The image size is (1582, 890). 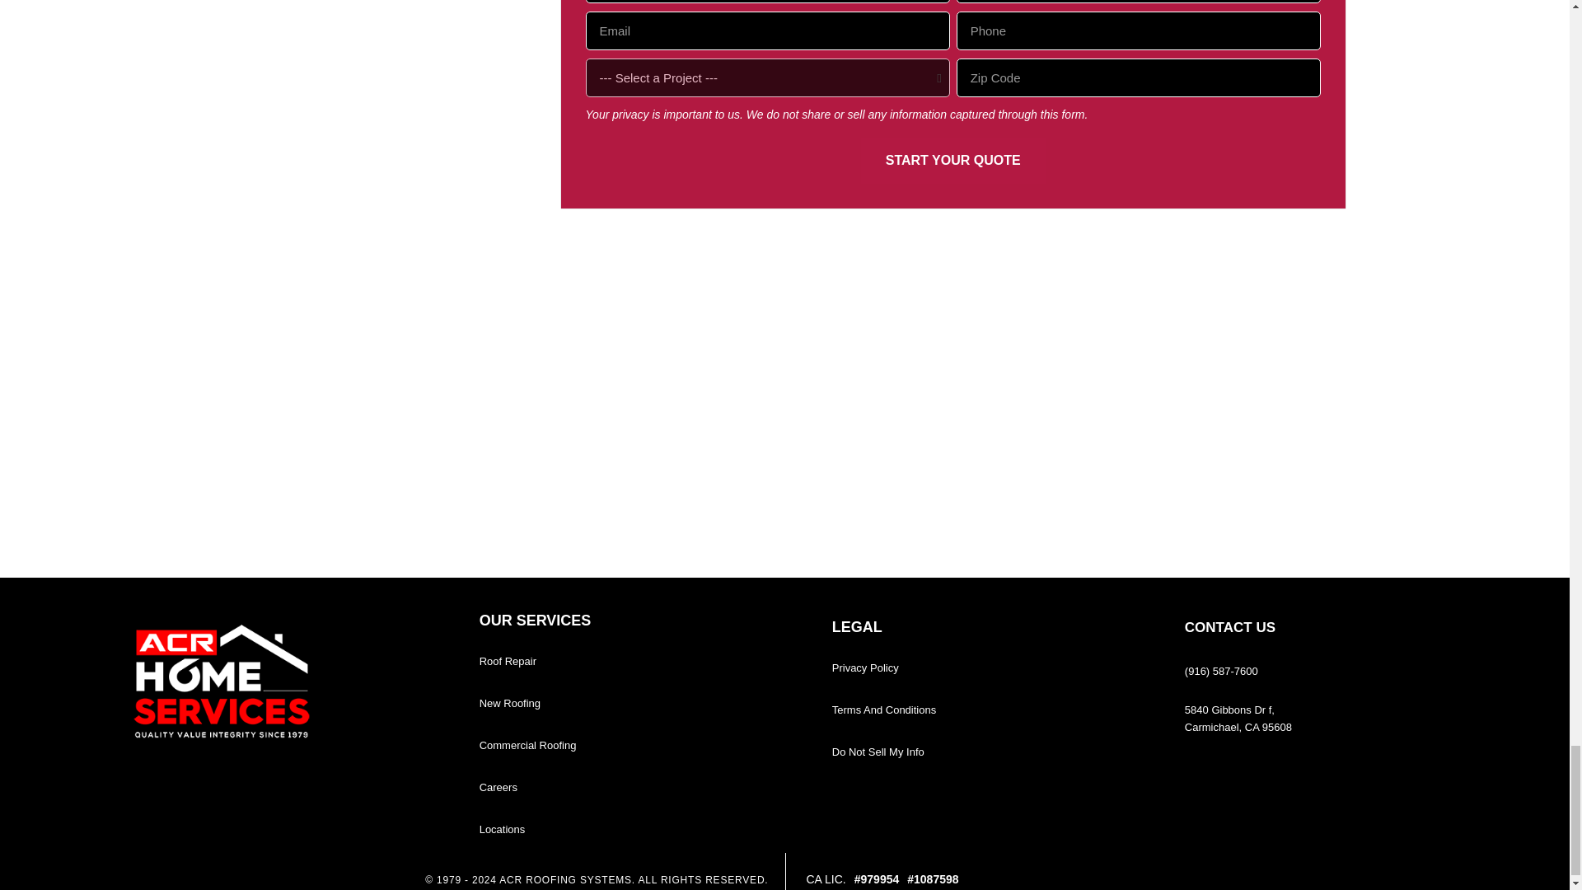 What do you see at coordinates (865, 667) in the screenshot?
I see `Privacy Policy` at bounding box center [865, 667].